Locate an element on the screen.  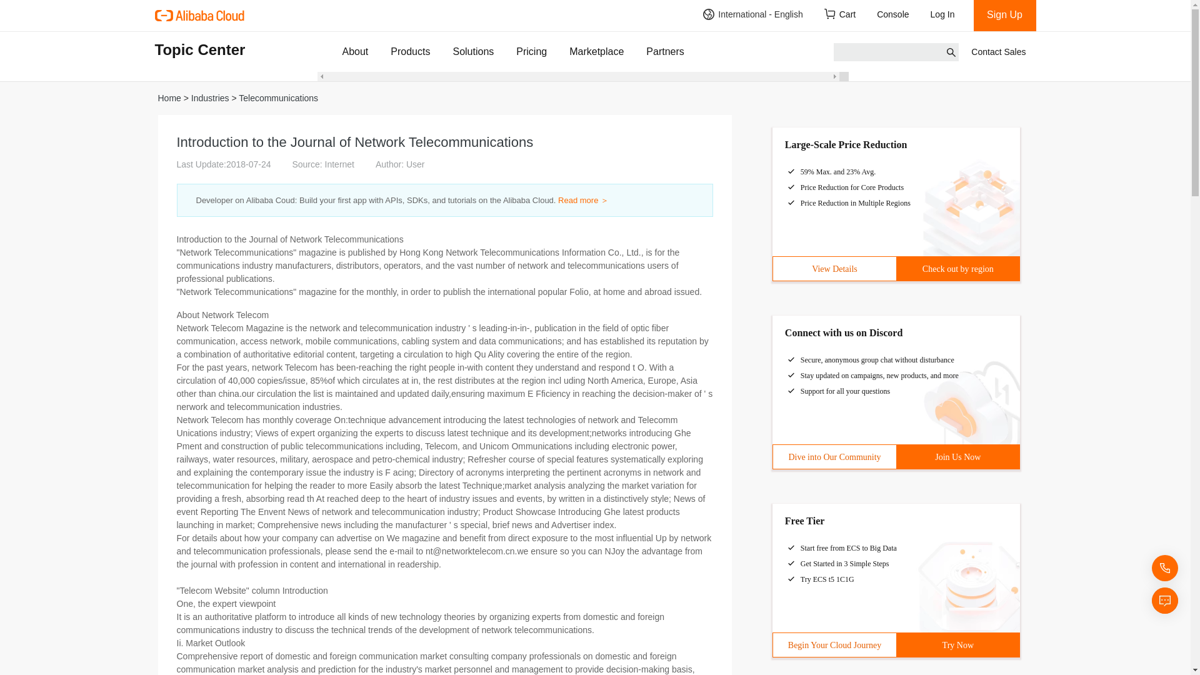
Partners is located at coordinates (665, 51).